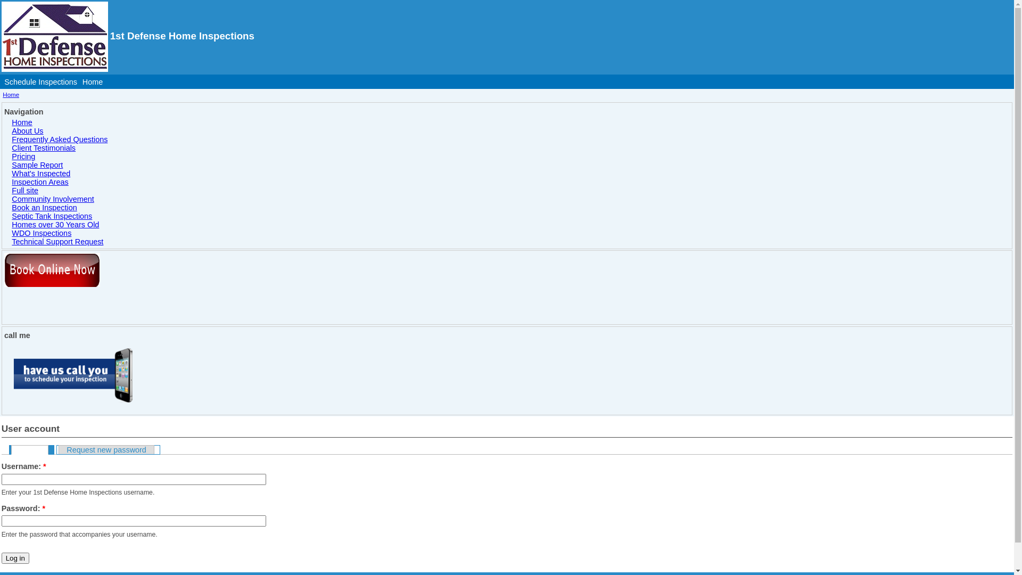  I want to click on Full site, so click(511, 191).